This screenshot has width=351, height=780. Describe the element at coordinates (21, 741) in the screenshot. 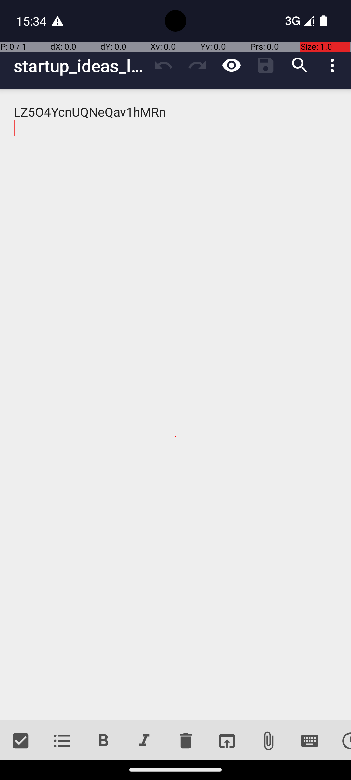

I see `Check list` at that location.